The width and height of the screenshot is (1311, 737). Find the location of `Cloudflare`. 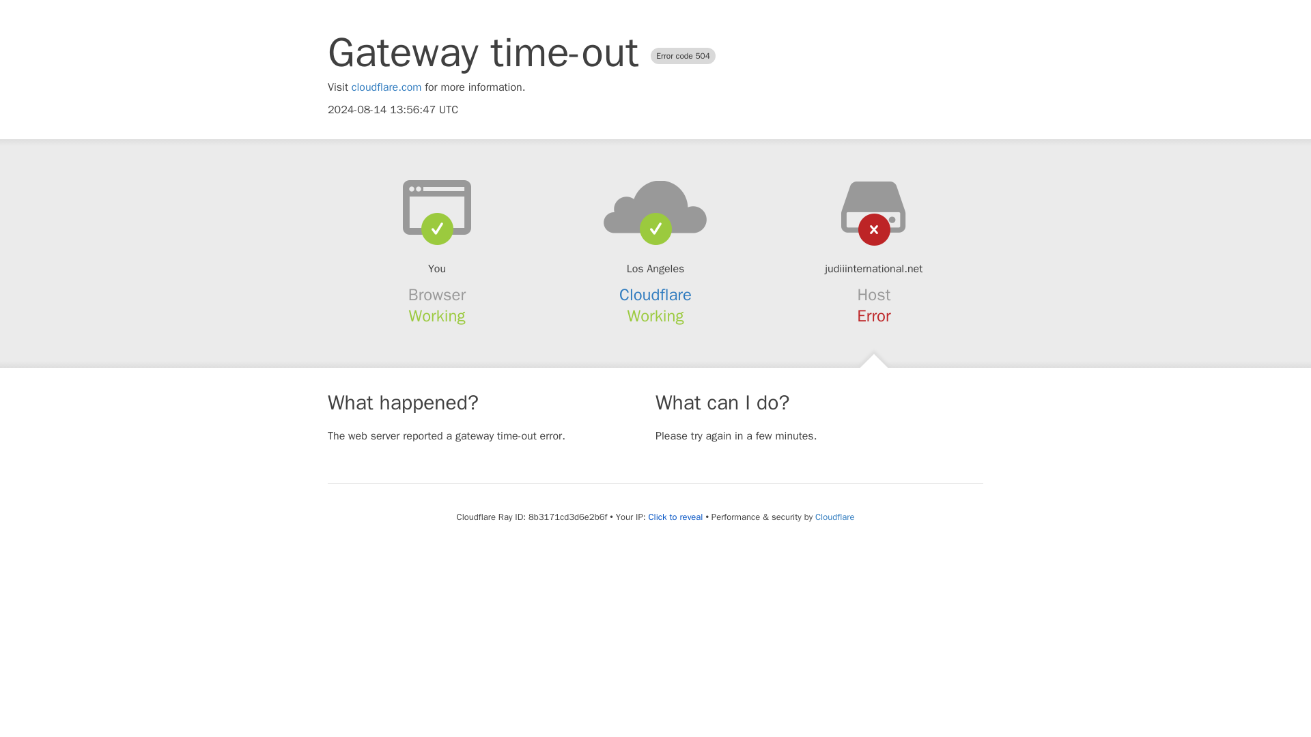

Cloudflare is located at coordinates (834, 517).